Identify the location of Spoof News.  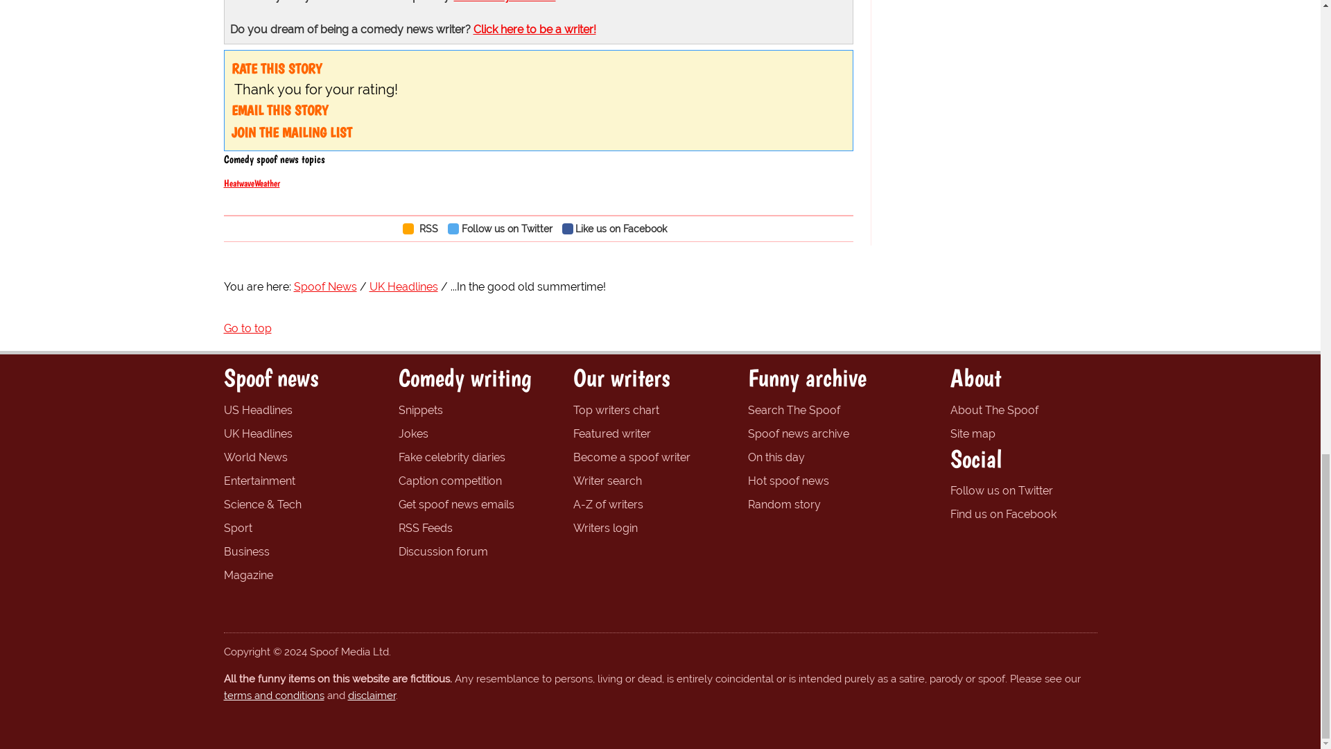
(325, 286).